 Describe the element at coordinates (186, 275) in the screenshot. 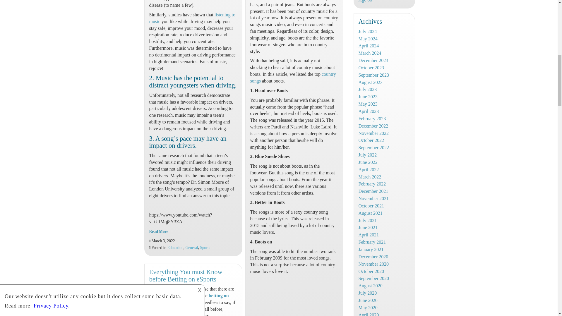

I see `Everything You must Know before Betting on eSports` at that location.